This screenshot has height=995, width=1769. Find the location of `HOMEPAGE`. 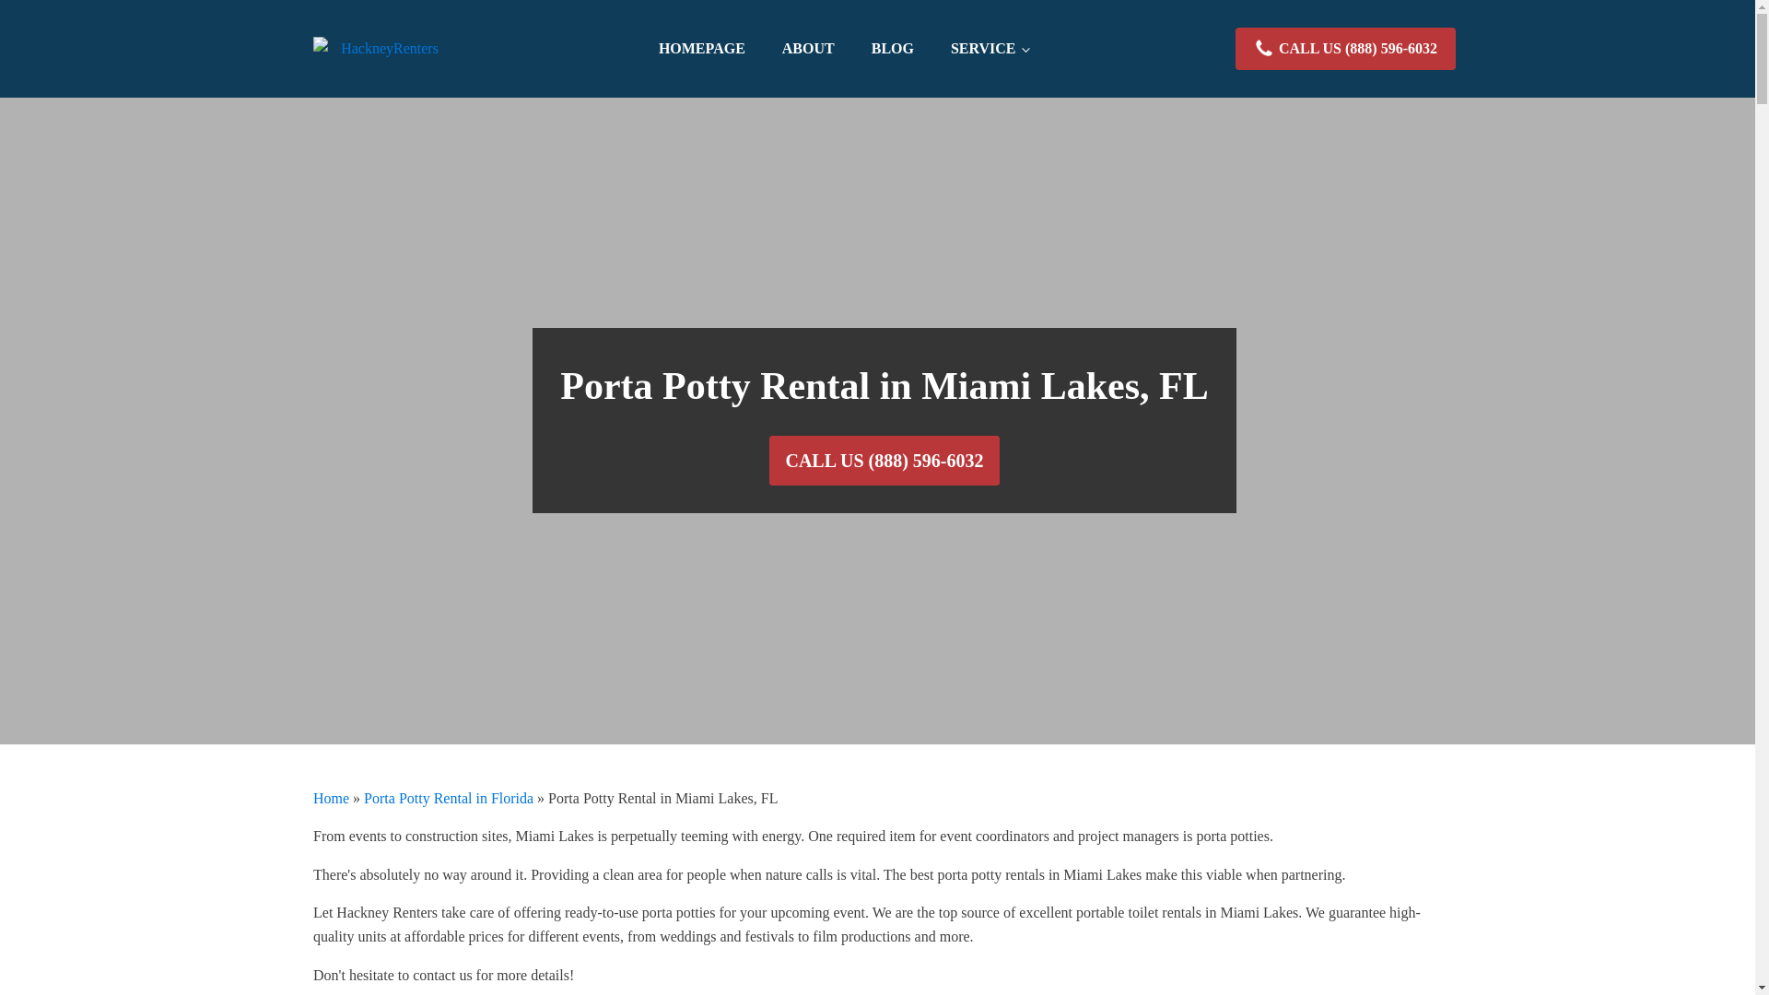

HOMEPAGE is located at coordinates (702, 49).